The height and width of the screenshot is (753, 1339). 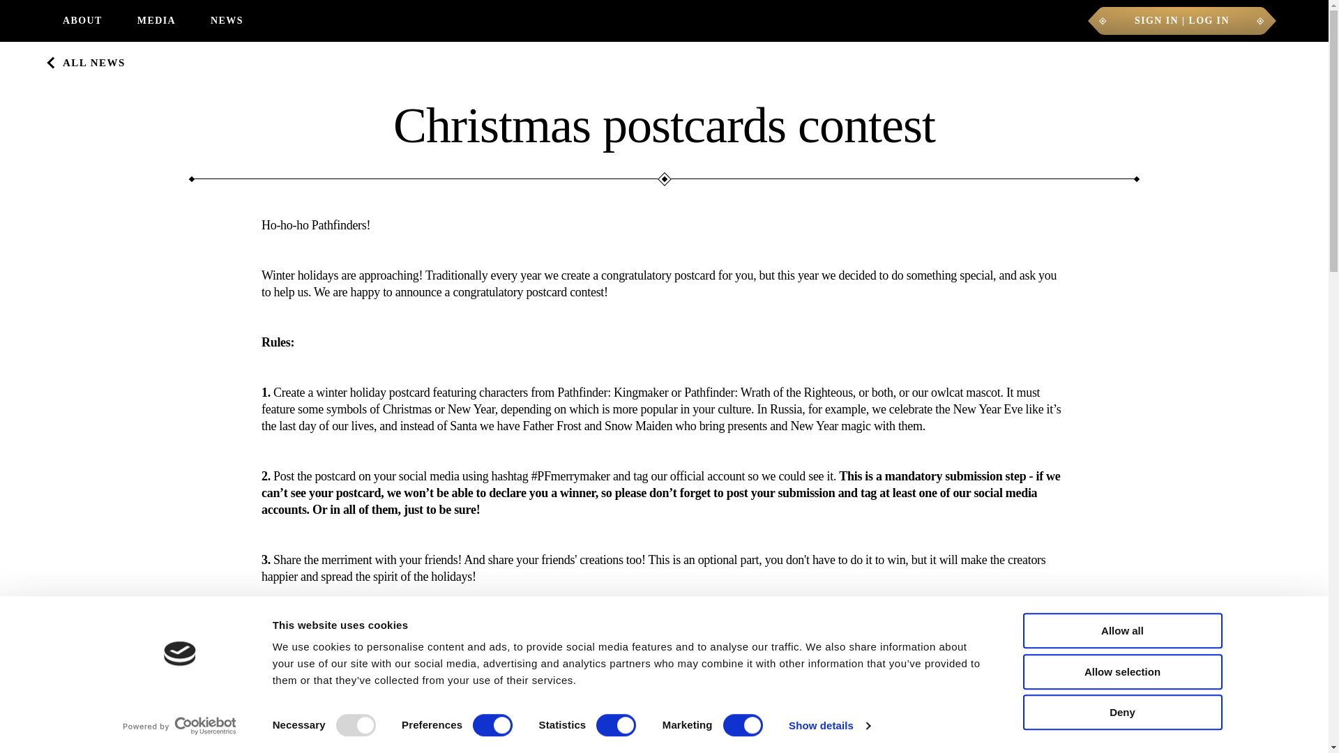 I want to click on Allow all, so click(x=1121, y=630).